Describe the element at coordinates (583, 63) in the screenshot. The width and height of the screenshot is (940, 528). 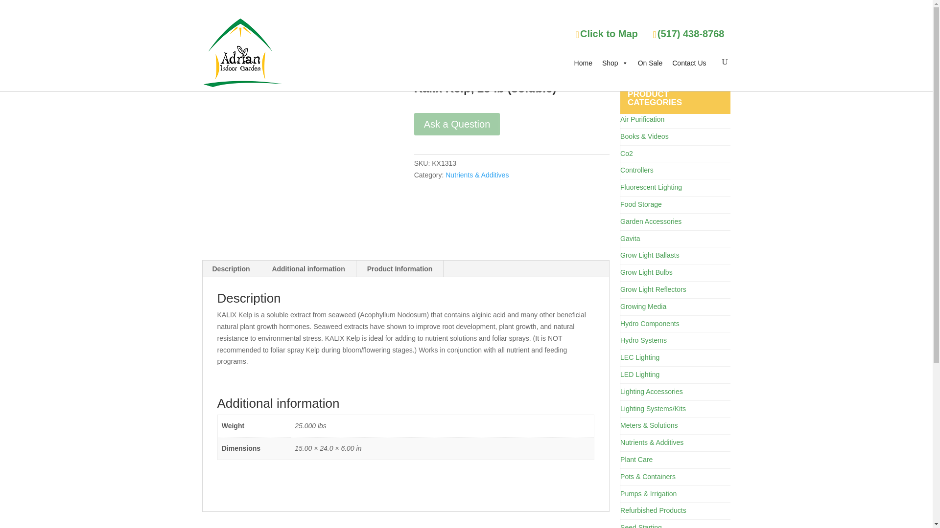
I see `Home` at that location.